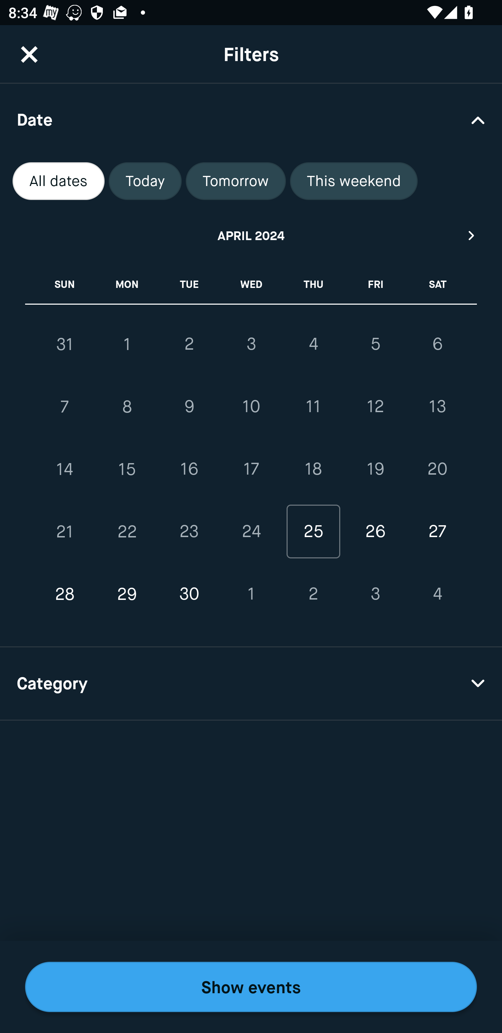 The height and width of the screenshot is (1033, 502). What do you see at coordinates (354, 181) in the screenshot?
I see `This weekend` at bounding box center [354, 181].